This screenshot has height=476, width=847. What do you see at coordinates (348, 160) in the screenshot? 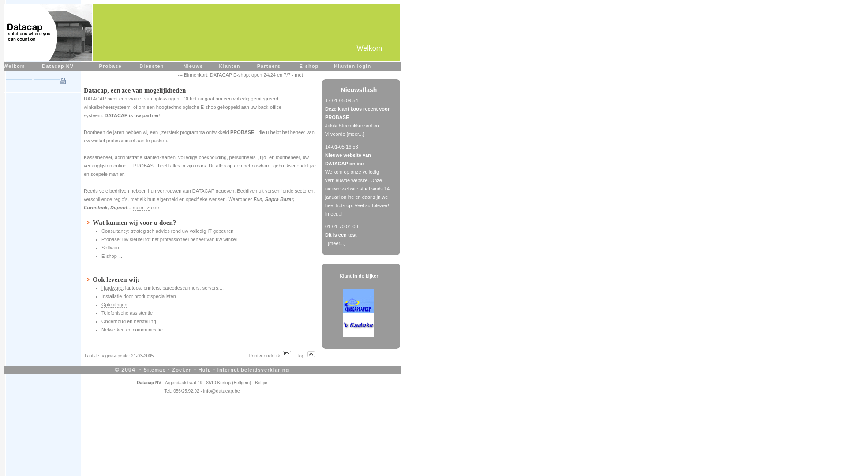
I see `Nieuwe website van DATACAP online` at bounding box center [348, 160].